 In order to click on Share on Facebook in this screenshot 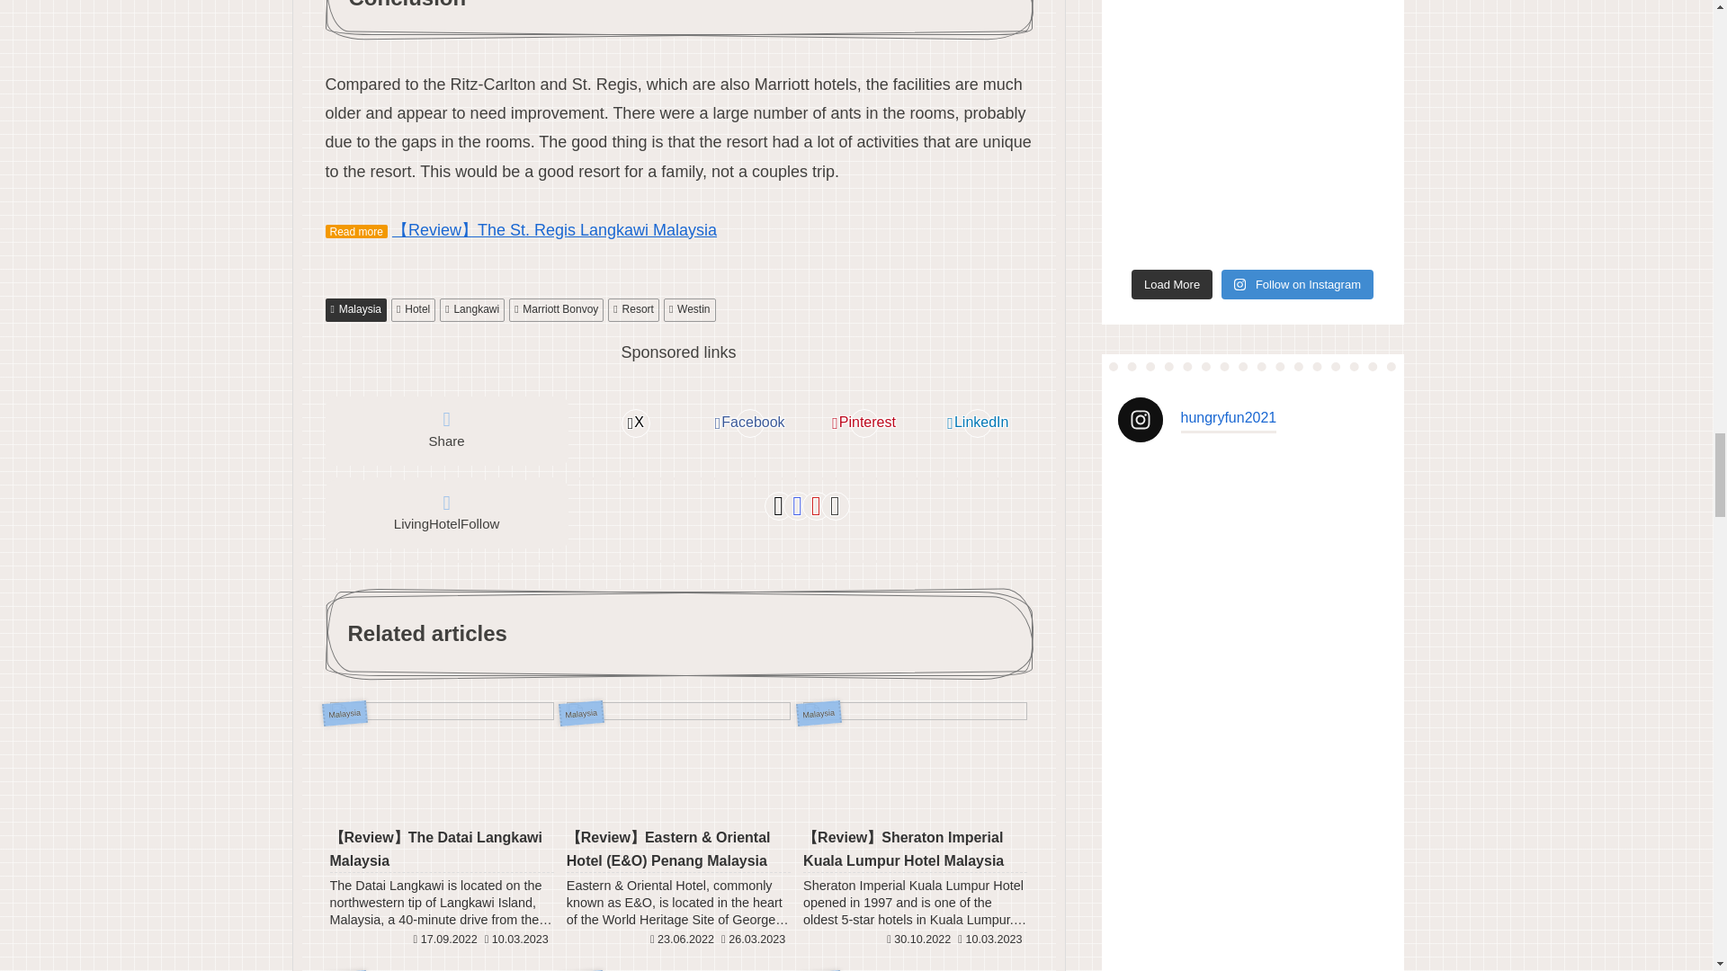, I will do `click(750, 423)`.